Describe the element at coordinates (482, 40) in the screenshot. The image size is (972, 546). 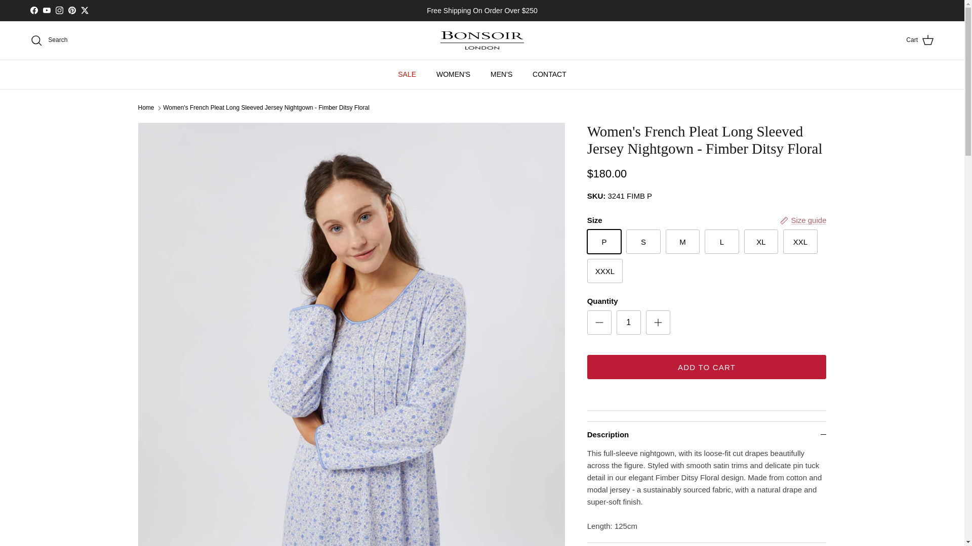
I see `US Bonsoir of London ` at that location.